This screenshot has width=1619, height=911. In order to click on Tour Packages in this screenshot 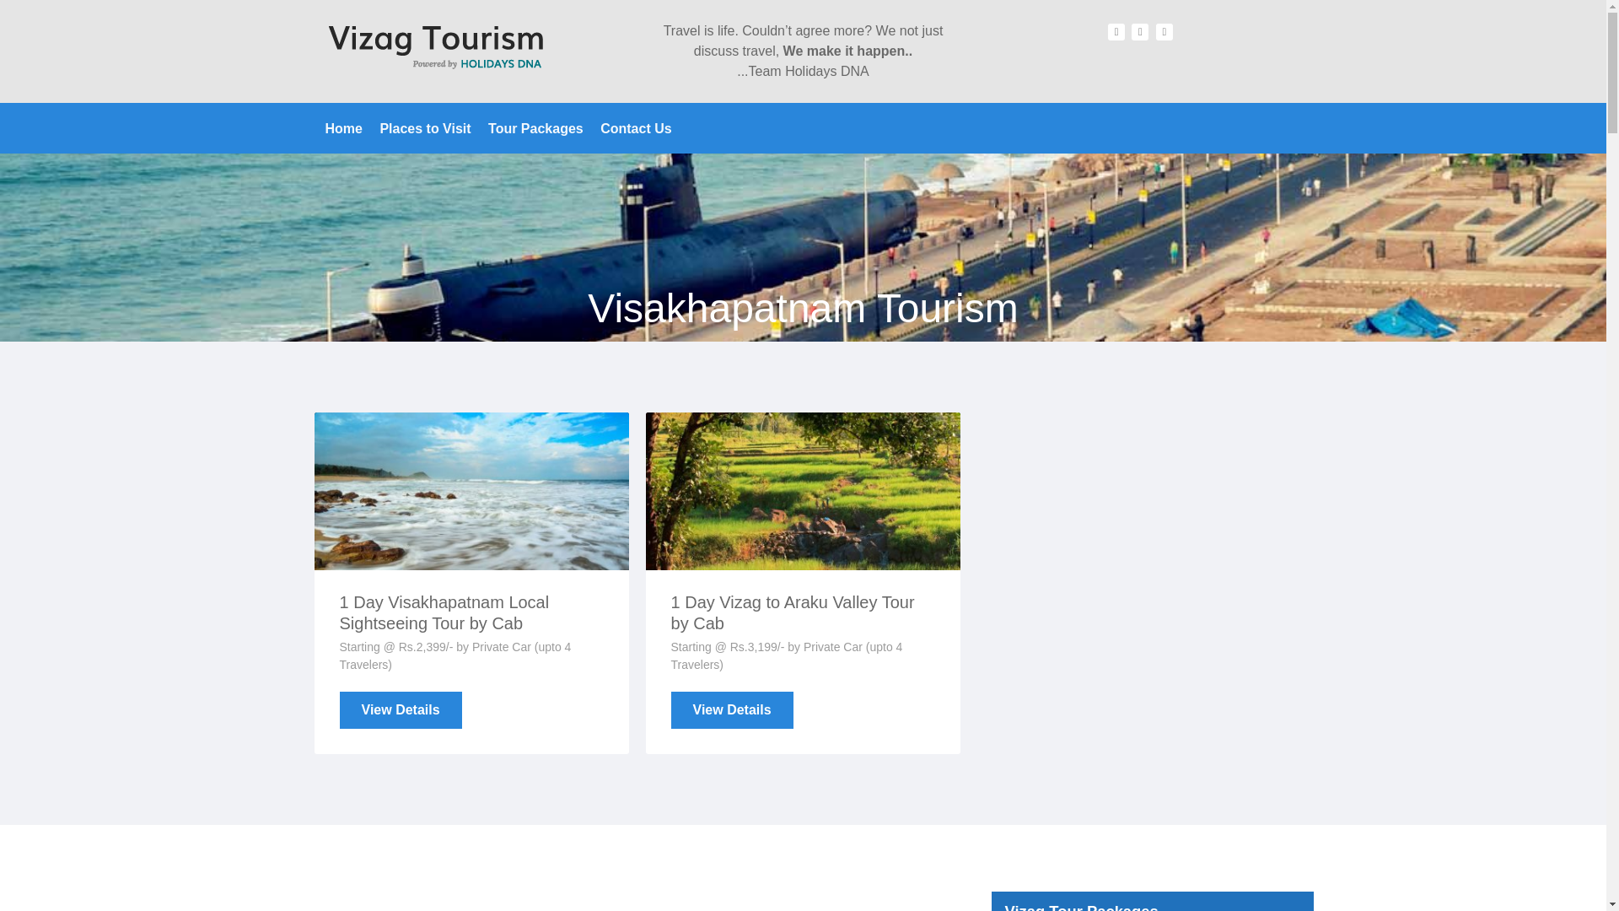, I will do `click(535, 128)`.